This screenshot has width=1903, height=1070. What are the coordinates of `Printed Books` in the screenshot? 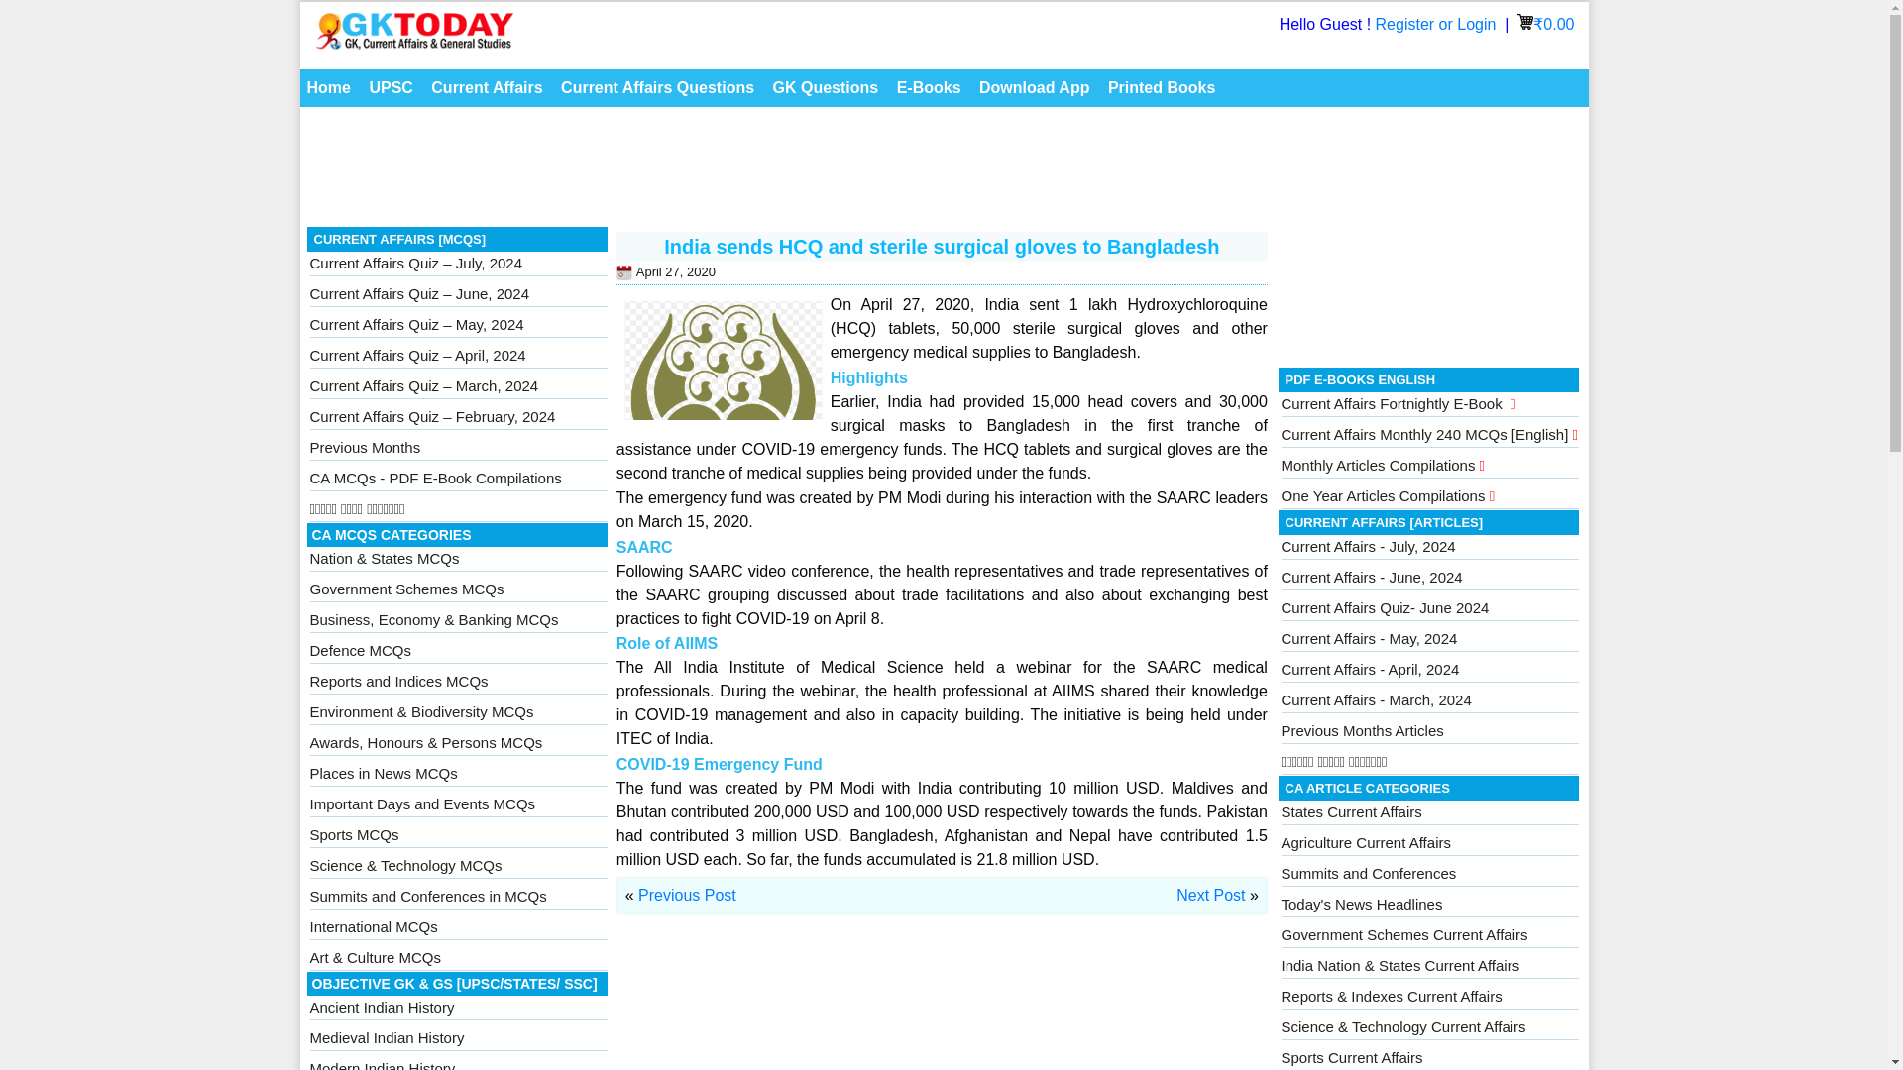 It's located at (1162, 88).